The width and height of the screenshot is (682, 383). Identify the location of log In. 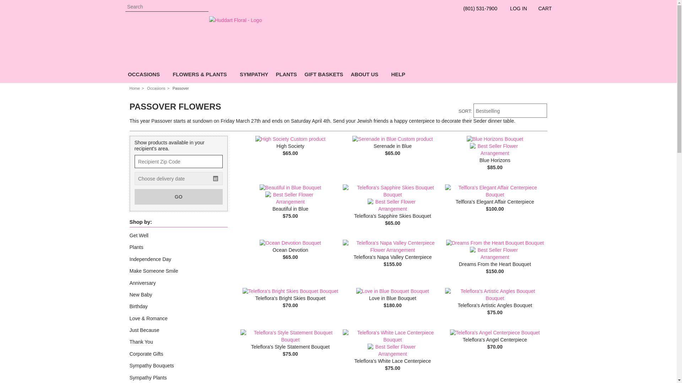
(517, 10).